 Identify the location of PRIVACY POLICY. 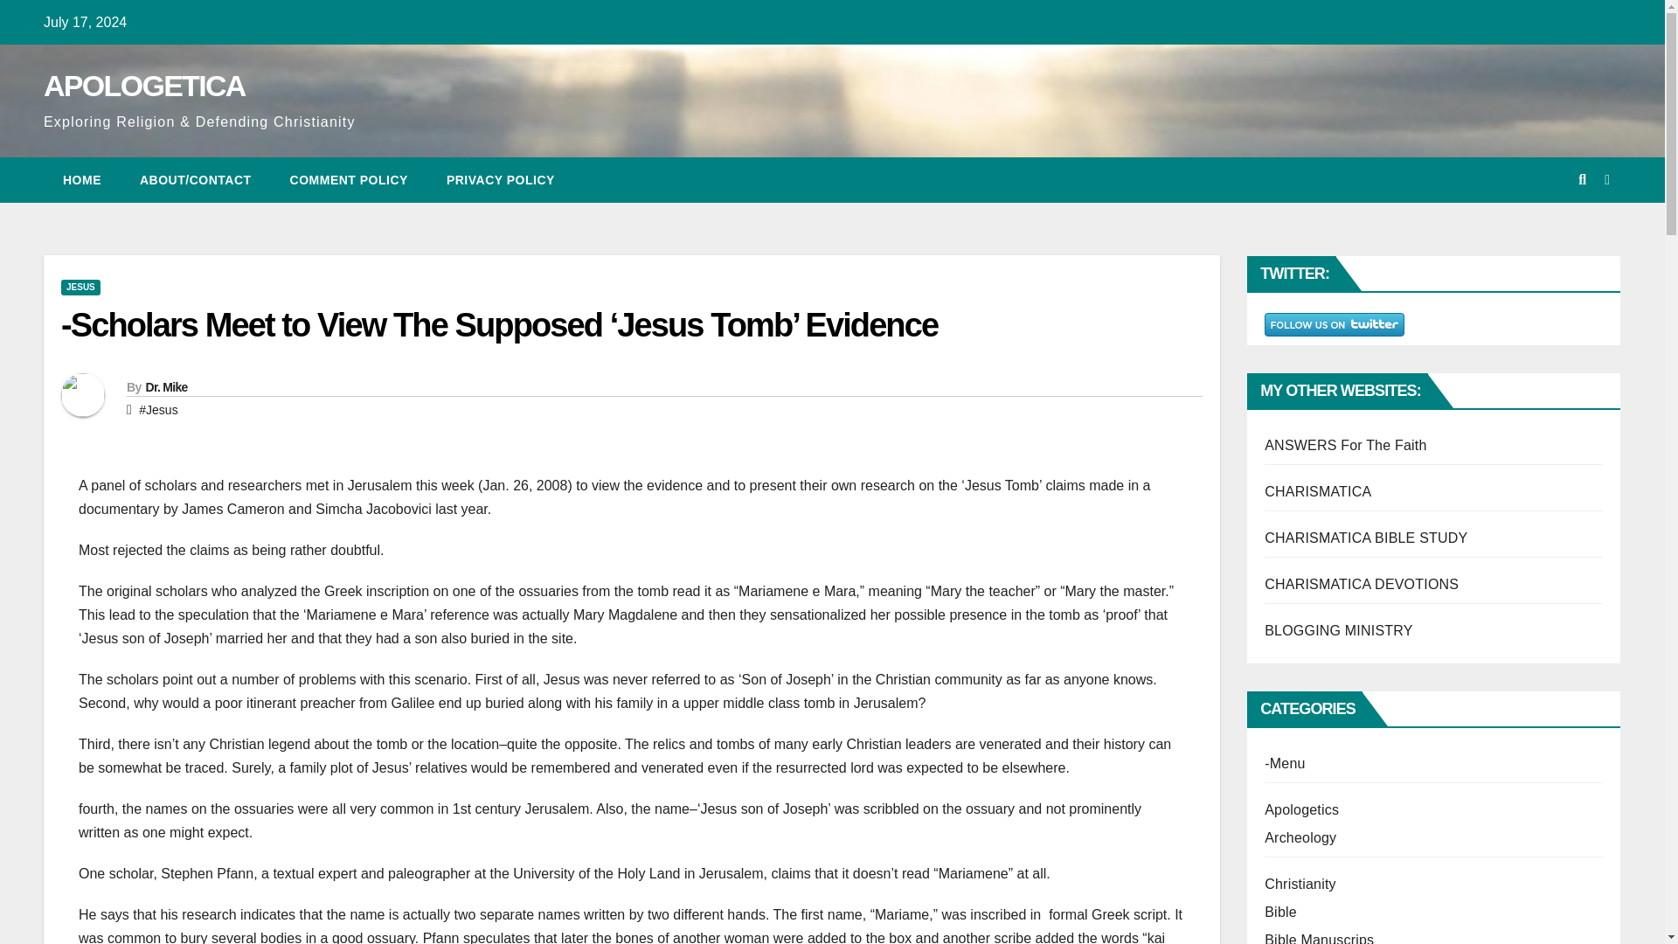
(500, 180).